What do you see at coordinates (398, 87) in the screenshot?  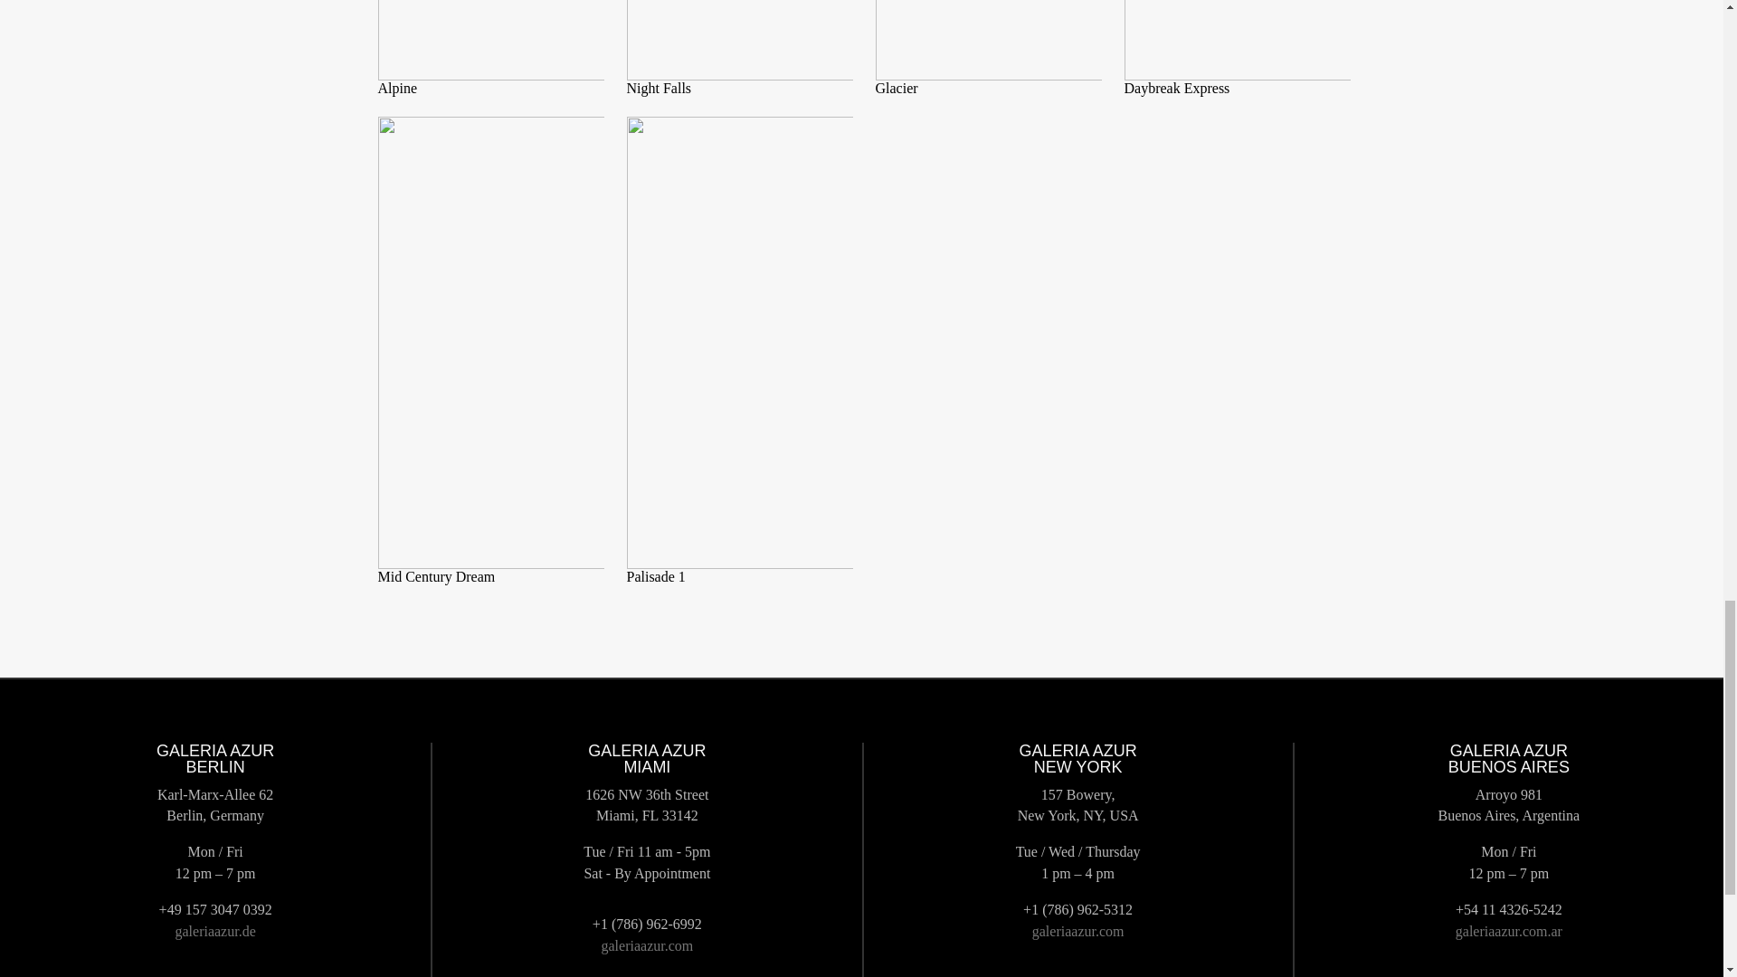 I see `Alpine` at bounding box center [398, 87].